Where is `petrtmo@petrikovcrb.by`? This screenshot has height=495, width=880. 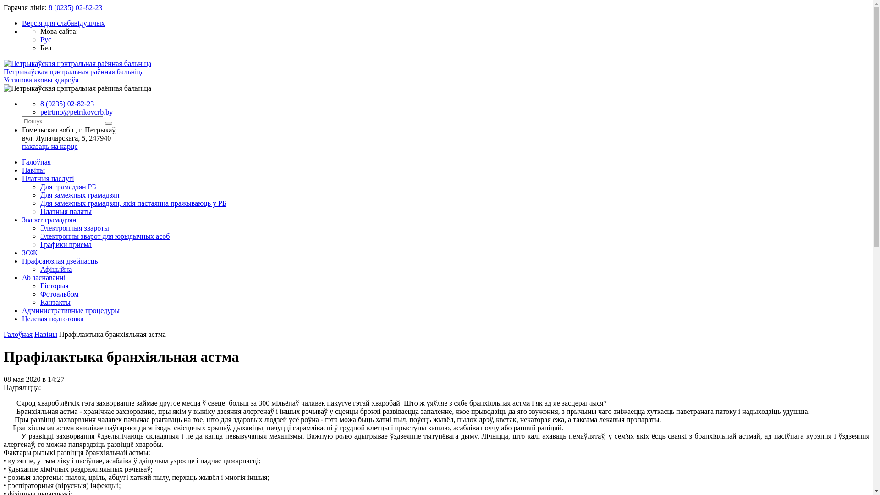 petrtmo@petrikovcrb.by is located at coordinates (76, 112).